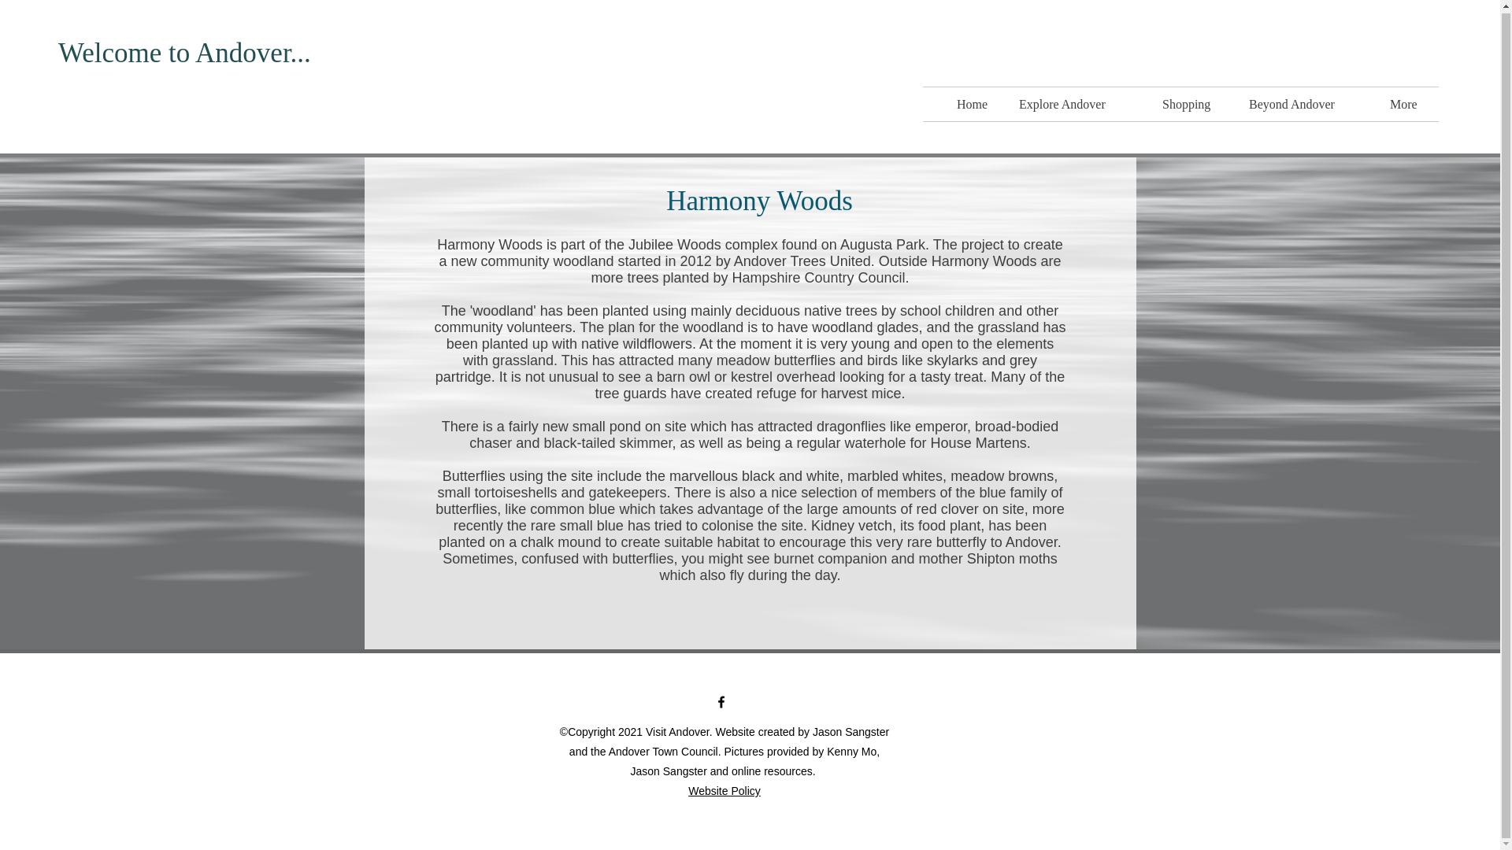 This screenshot has width=1512, height=850. What do you see at coordinates (1079, 102) in the screenshot?
I see `Explore Andover` at bounding box center [1079, 102].